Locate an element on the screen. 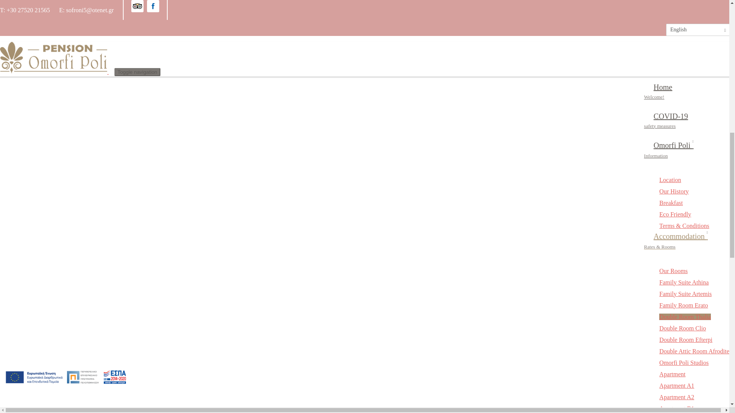  Beaches is located at coordinates (669, 98).